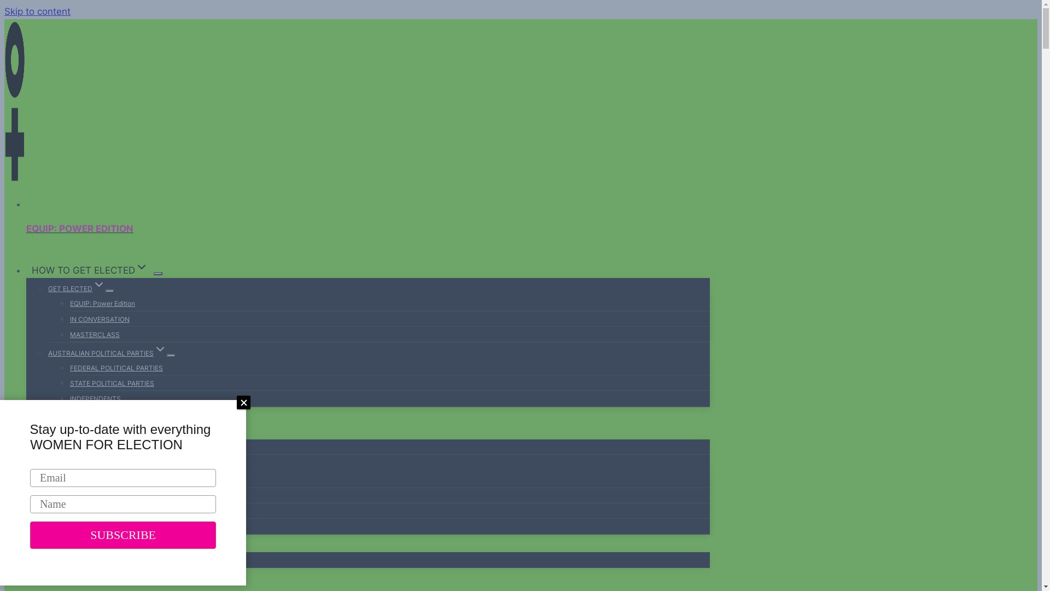 The width and height of the screenshot is (1050, 591). I want to click on AUSTRALIAN POLITICAL PARTIESExpand, so click(107, 354).